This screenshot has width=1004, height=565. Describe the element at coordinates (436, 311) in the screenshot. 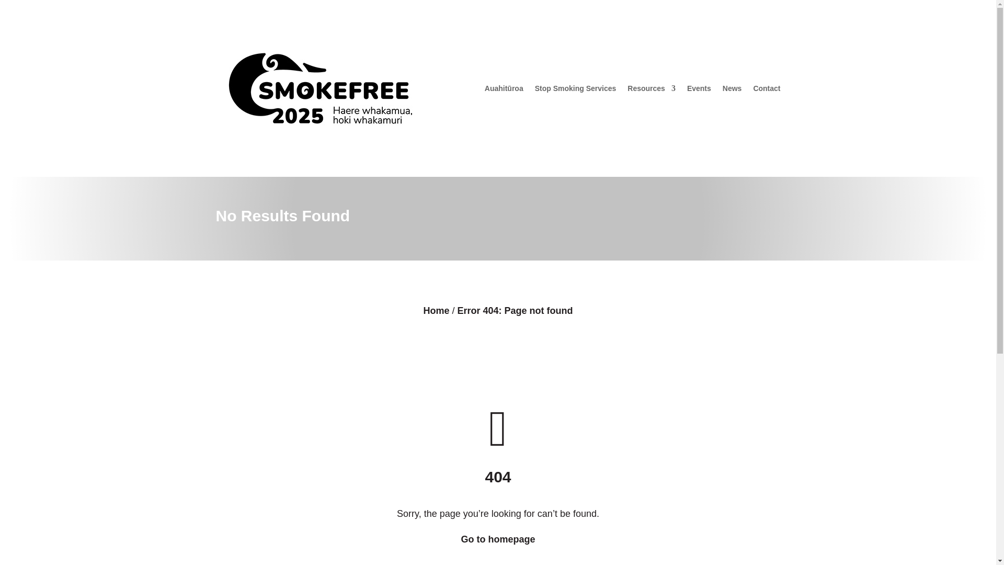

I see `Home` at that location.